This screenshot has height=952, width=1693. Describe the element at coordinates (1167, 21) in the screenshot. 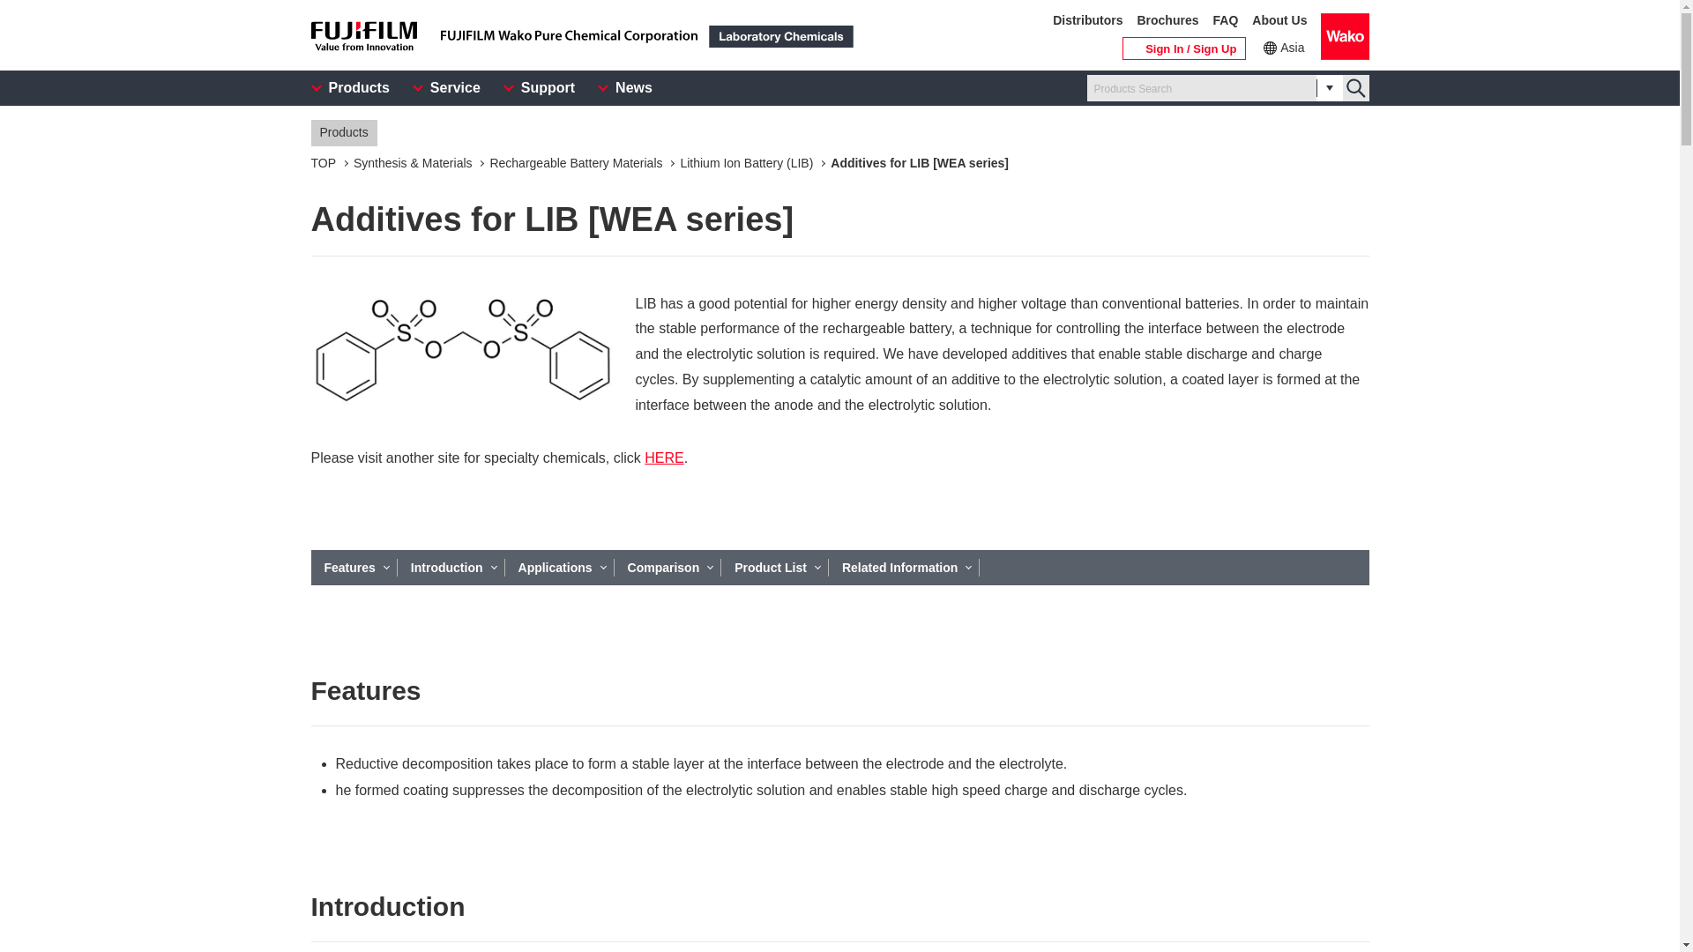

I see `Brochures` at that location.